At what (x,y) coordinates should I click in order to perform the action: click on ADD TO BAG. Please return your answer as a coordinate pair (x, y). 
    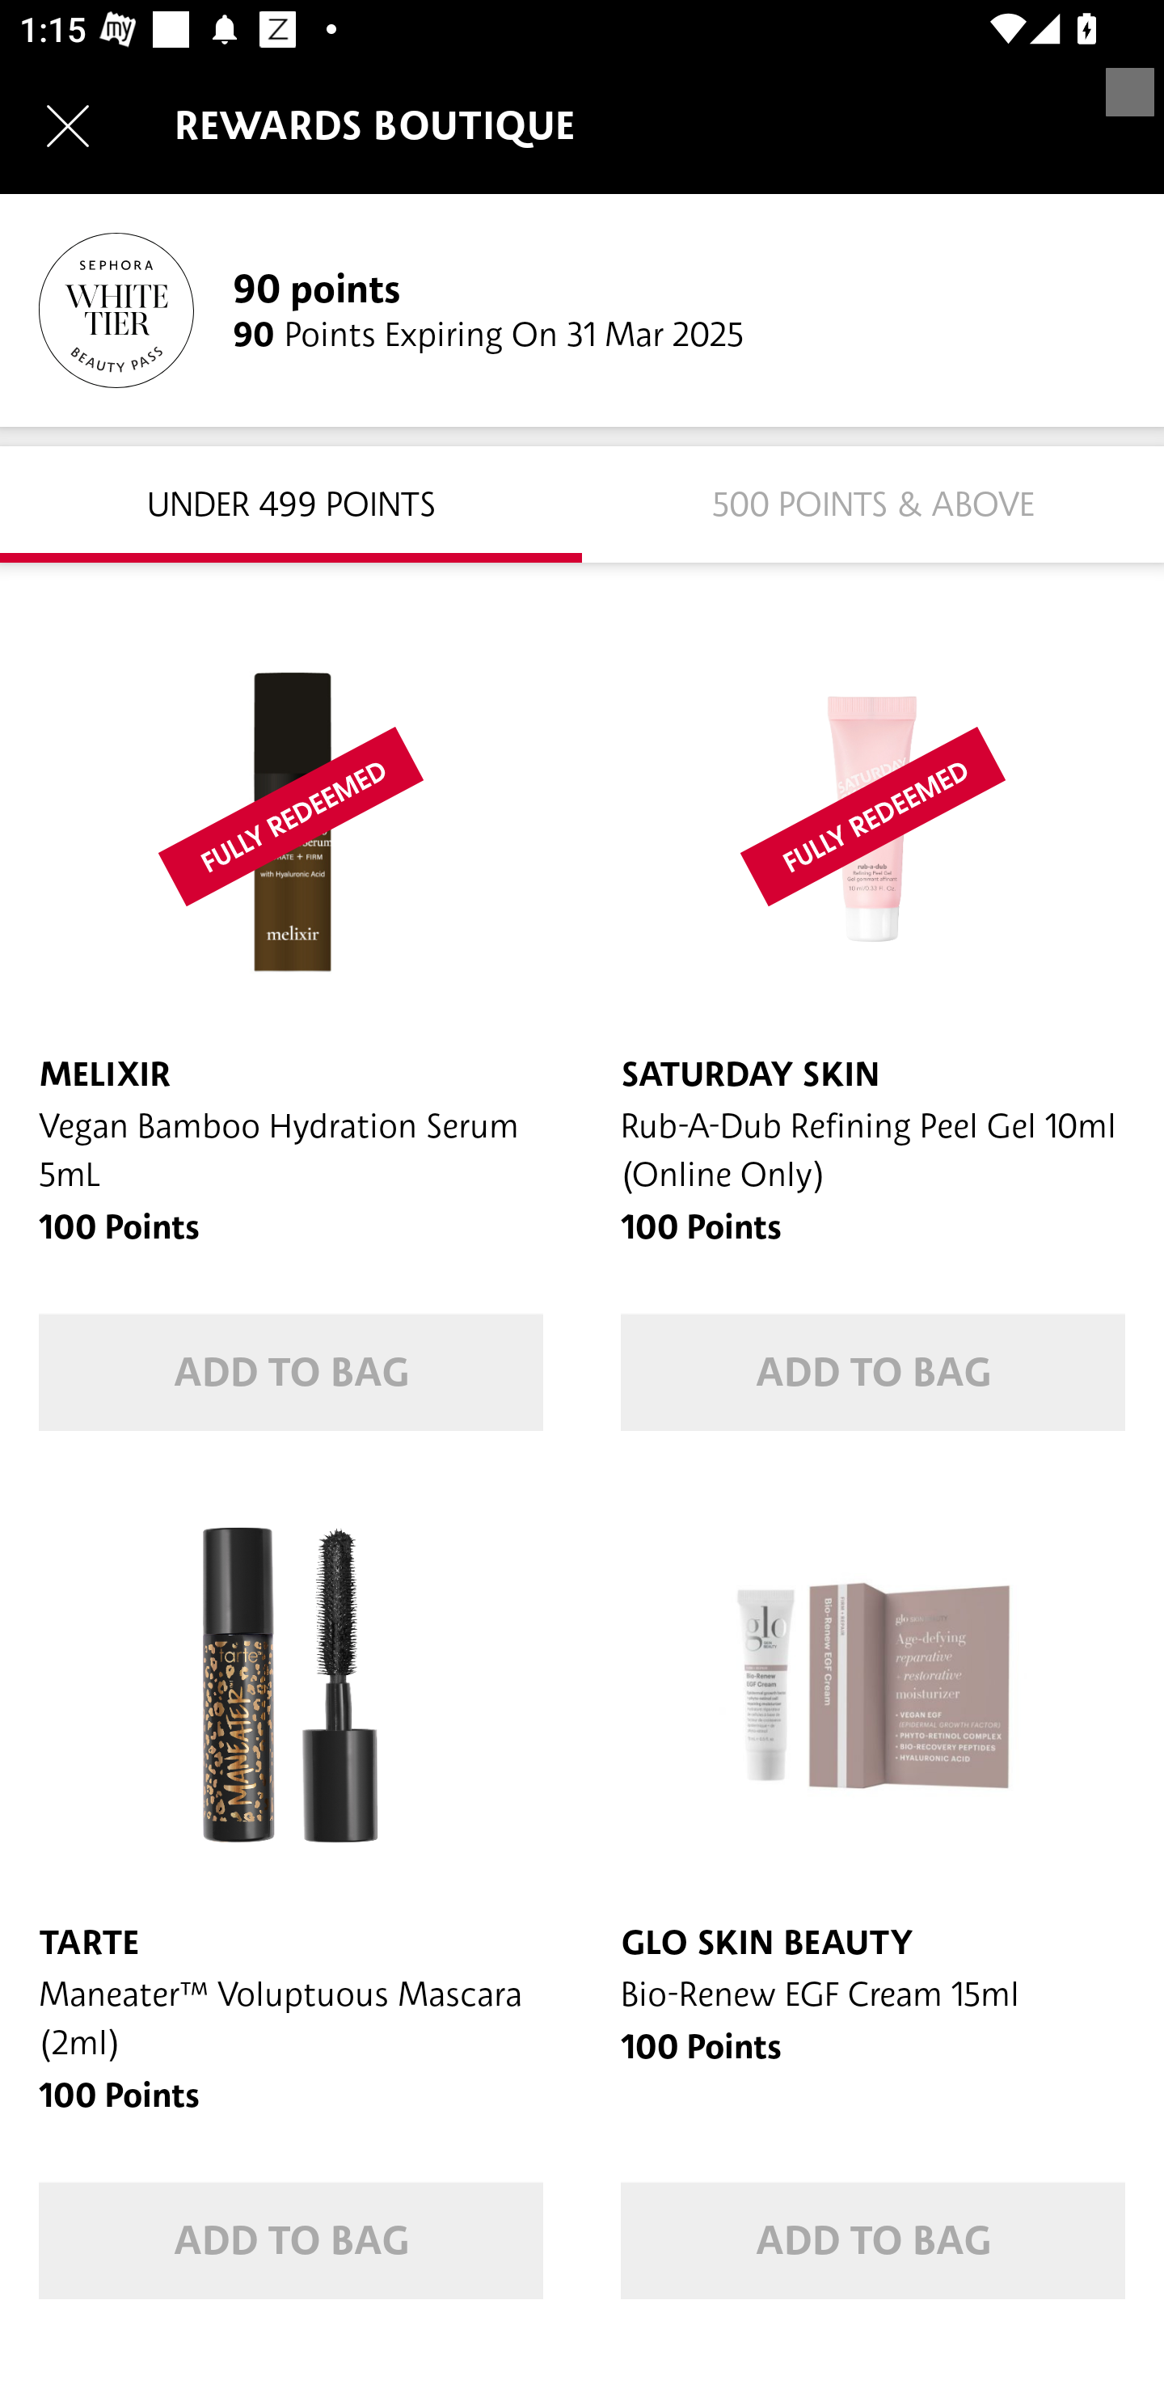
    Looking at the image, I should click on (291, 2241).